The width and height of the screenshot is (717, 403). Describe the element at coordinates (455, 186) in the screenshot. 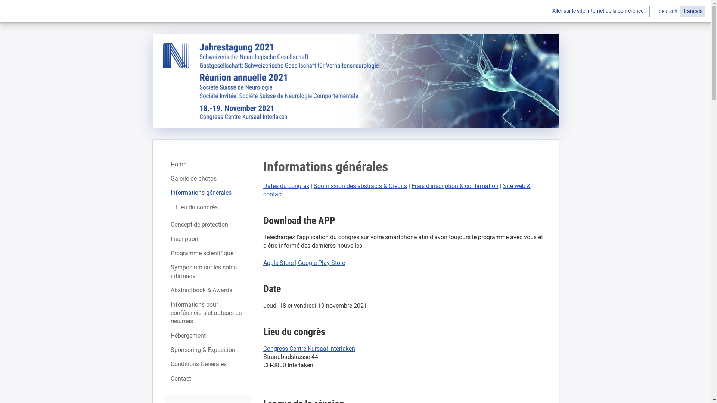

I see `Frais d'inscription & confirmation` at that location.